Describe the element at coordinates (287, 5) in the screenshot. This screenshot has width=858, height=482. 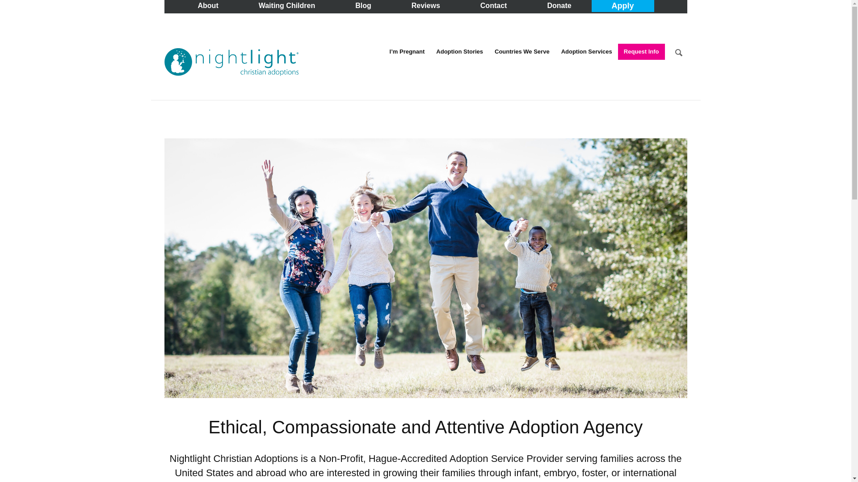
I see `Waiting Children` at that location.